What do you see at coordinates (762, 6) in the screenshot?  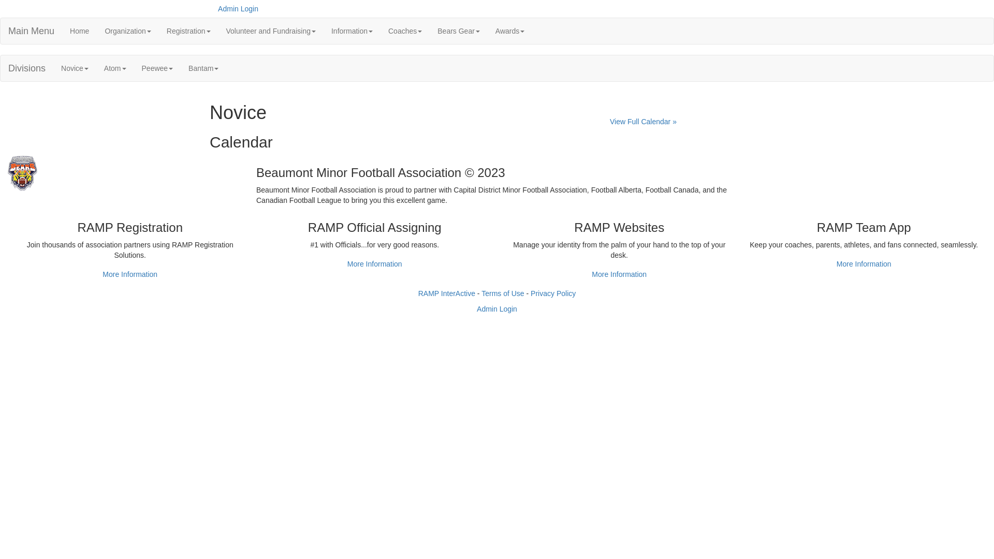 I see `Facebook` at bounding box center [762, 6].